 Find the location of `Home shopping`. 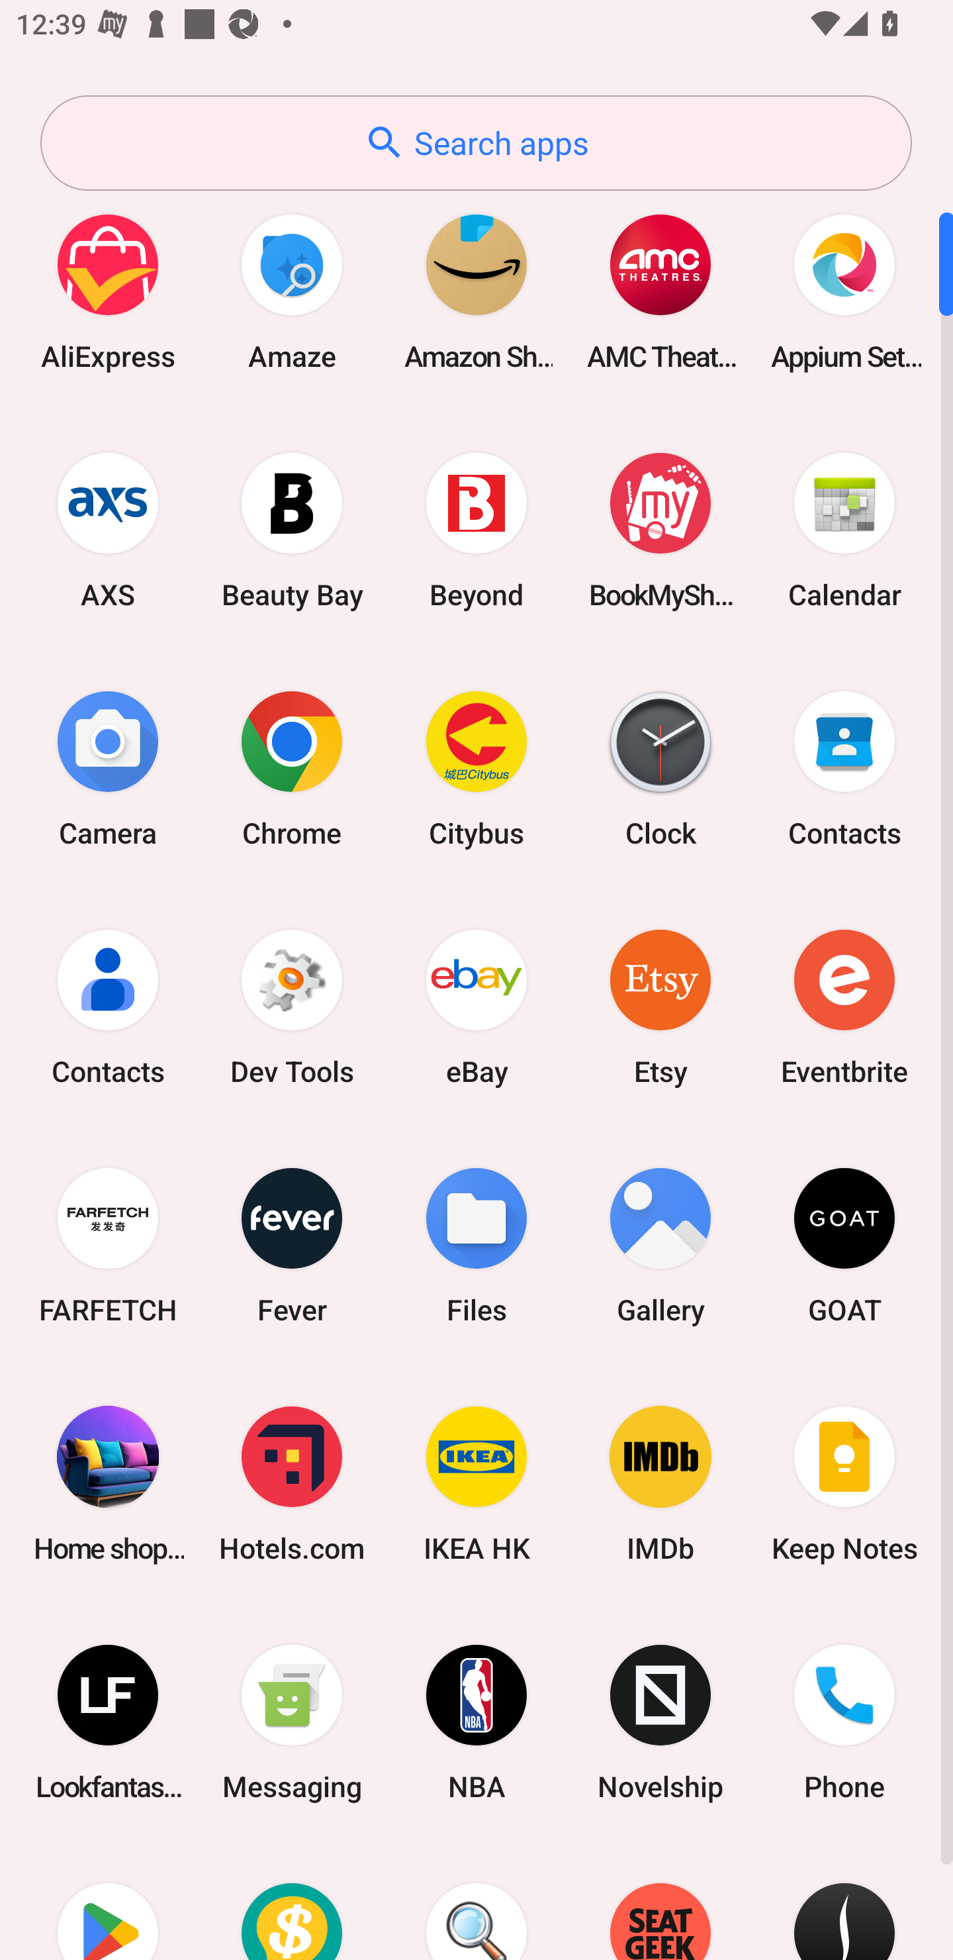

Home shopping is located at coordinates (108, 1483).